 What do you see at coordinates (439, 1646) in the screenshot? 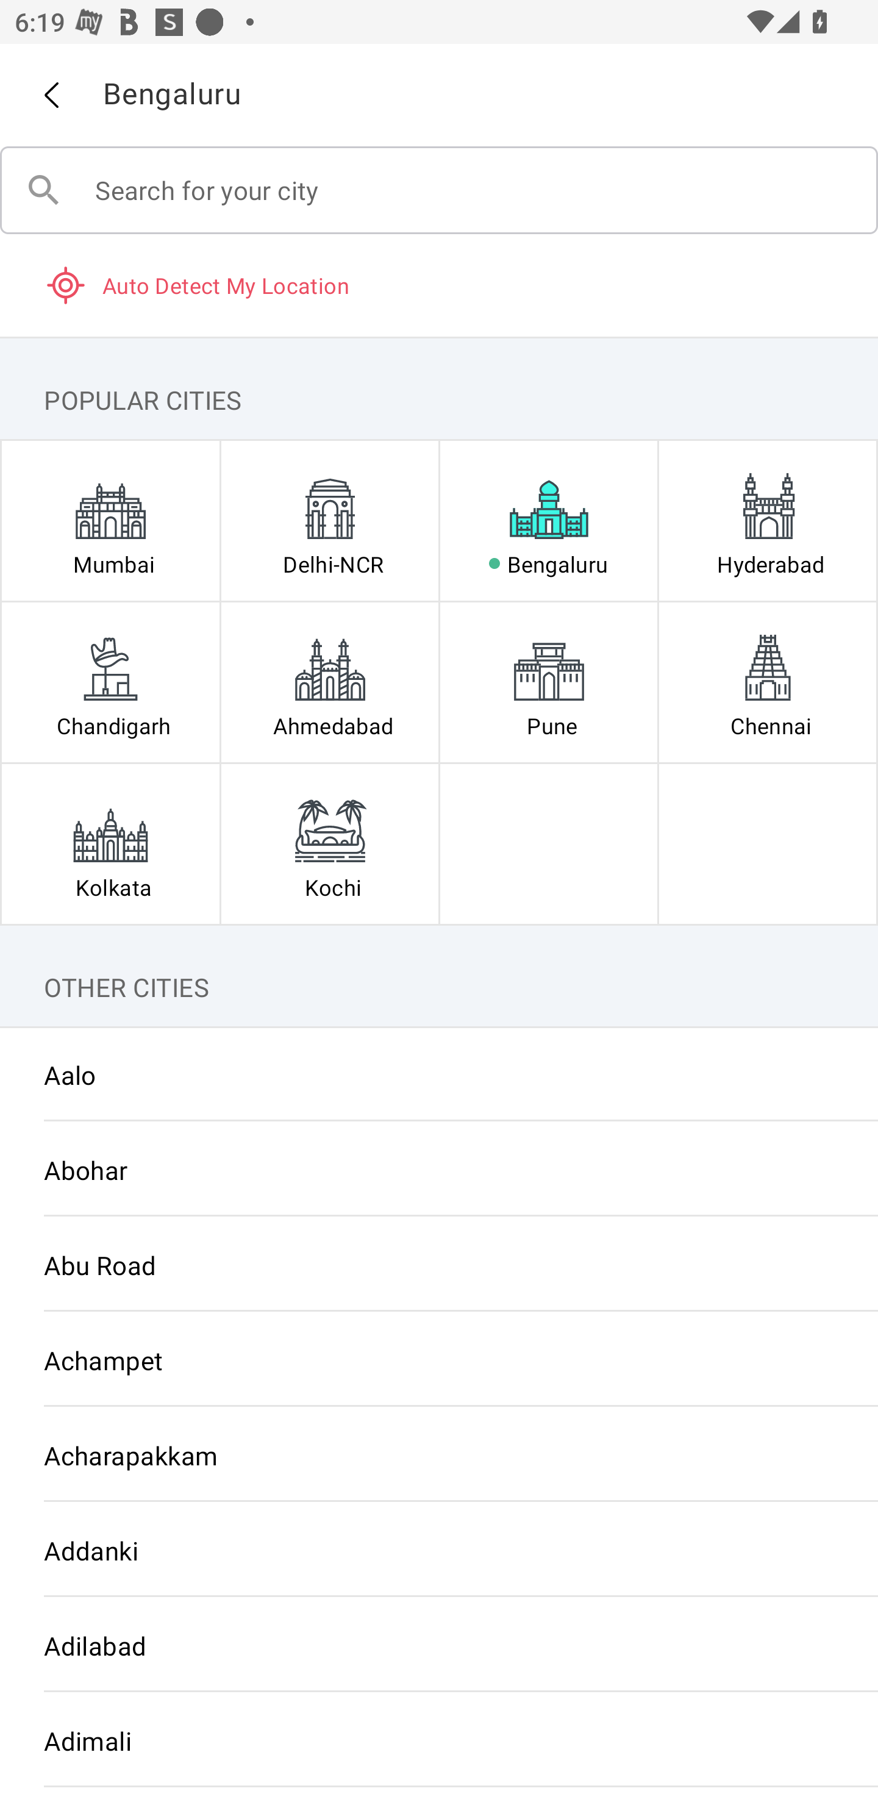
I see `Adilabad` at bounding box center [439, 1646].